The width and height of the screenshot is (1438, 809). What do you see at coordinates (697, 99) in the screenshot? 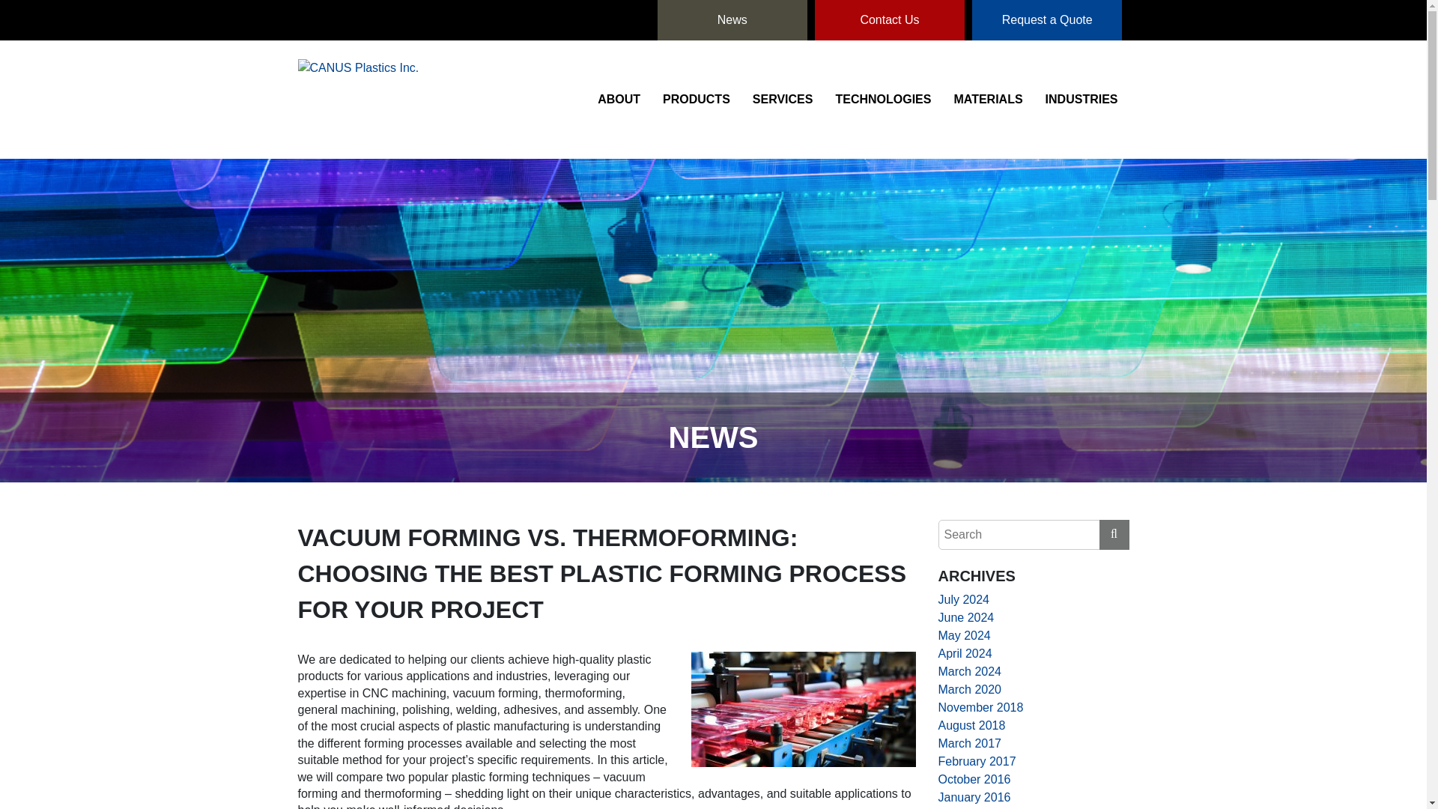
I see `PRODUCTS` at bounding box center [697, 99].